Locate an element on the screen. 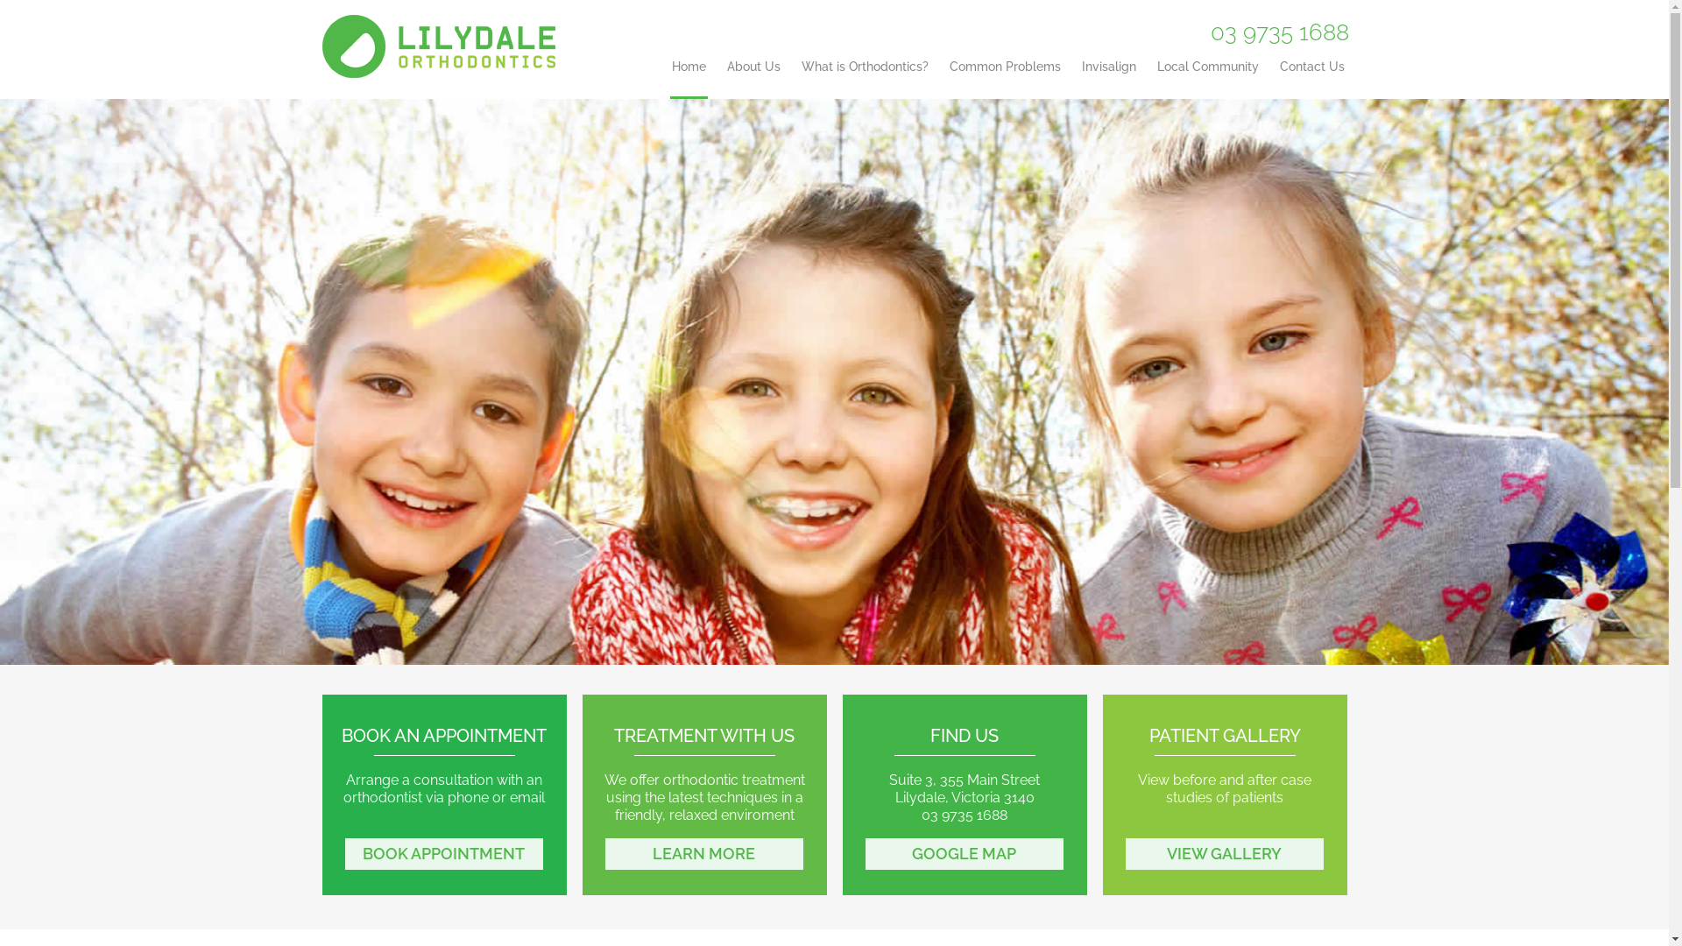 This screenshot has width=1682, height=946. LEARN MORE is located at coordinates (704, 854).